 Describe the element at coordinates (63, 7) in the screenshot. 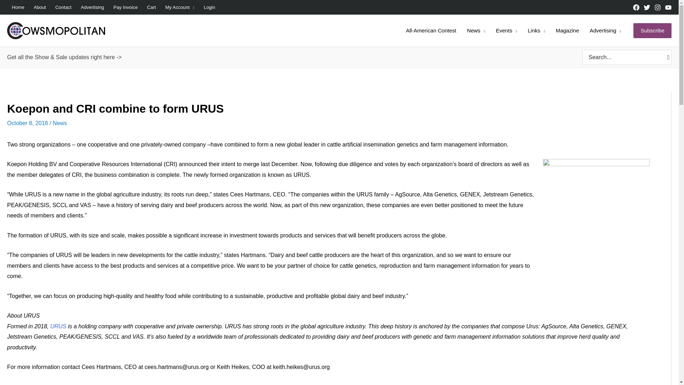

I see `Contact` at that location.